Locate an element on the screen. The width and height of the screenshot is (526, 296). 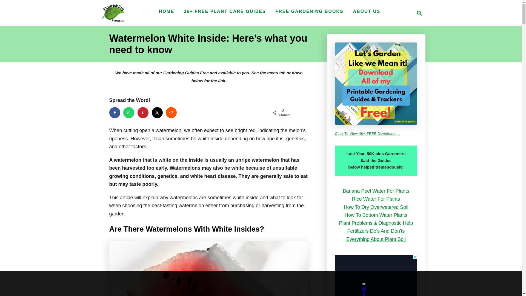
Watermelon White Inside: Here's what you need to know is located at coordinates (208, 269).